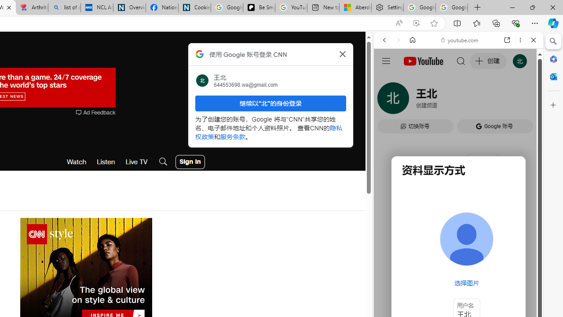 The width and height of the screenshot is (563, 317). I want to click on #you, so click(458, 196).